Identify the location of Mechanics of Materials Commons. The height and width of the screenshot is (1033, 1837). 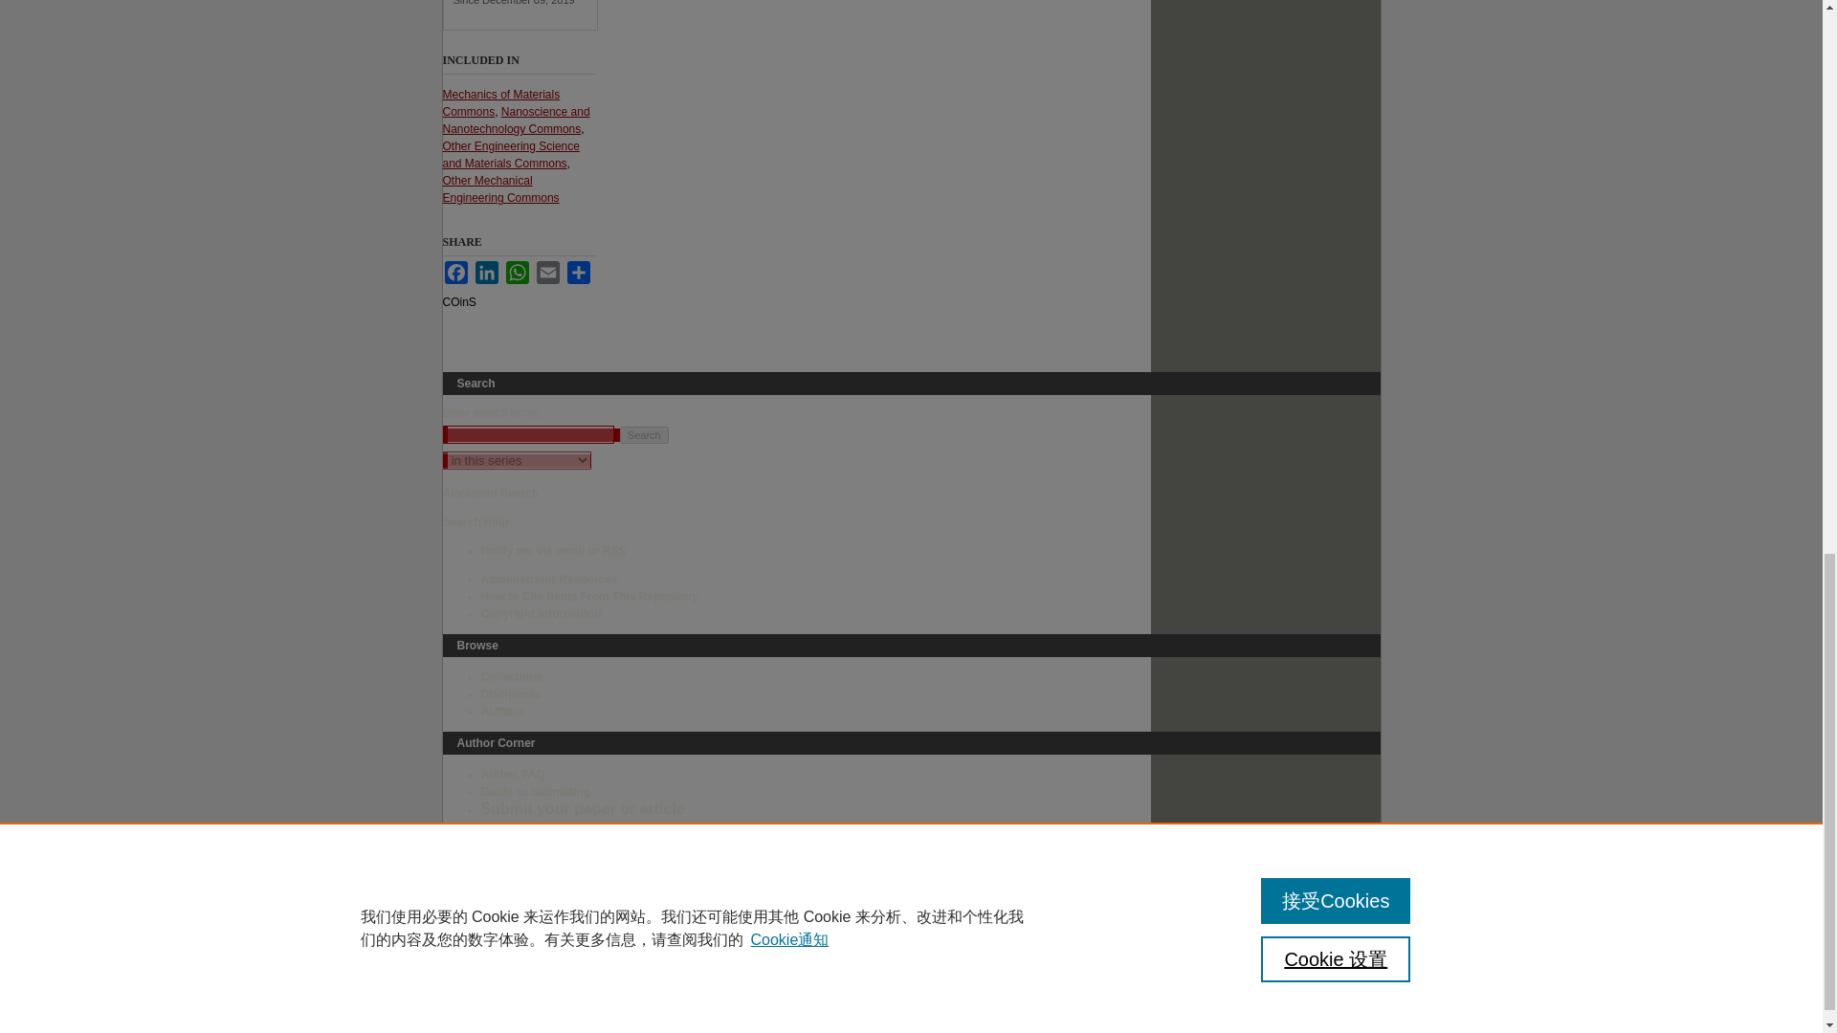
(501, 103).